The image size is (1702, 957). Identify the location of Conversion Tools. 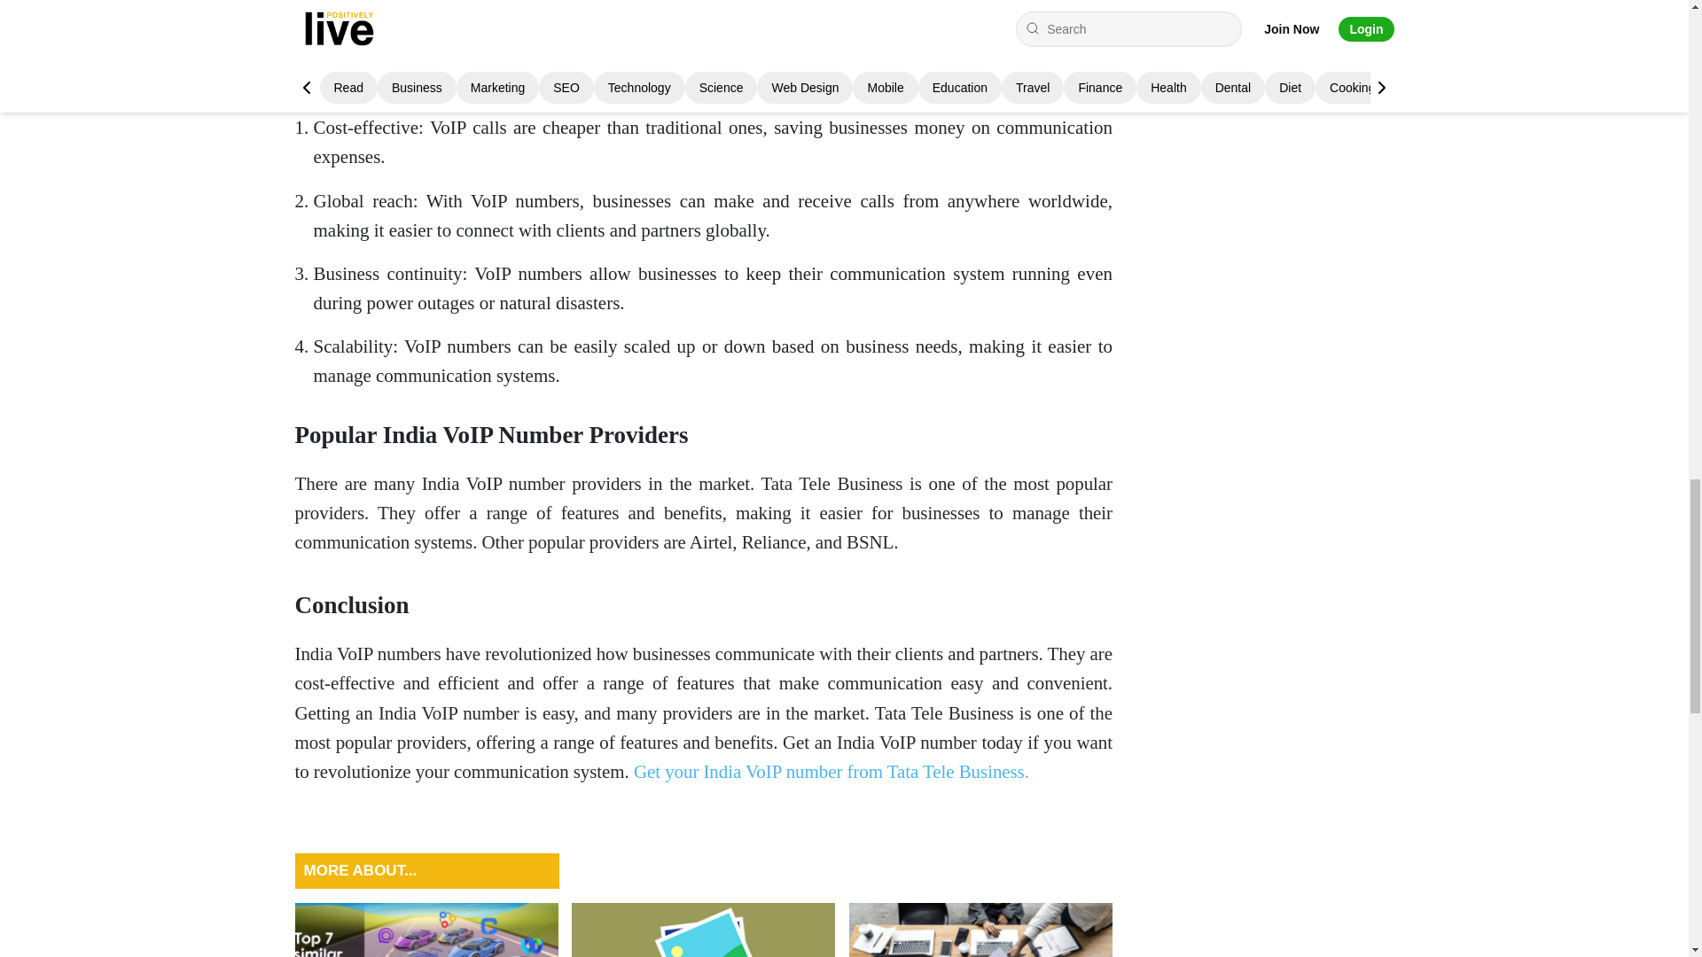
(704, 930).